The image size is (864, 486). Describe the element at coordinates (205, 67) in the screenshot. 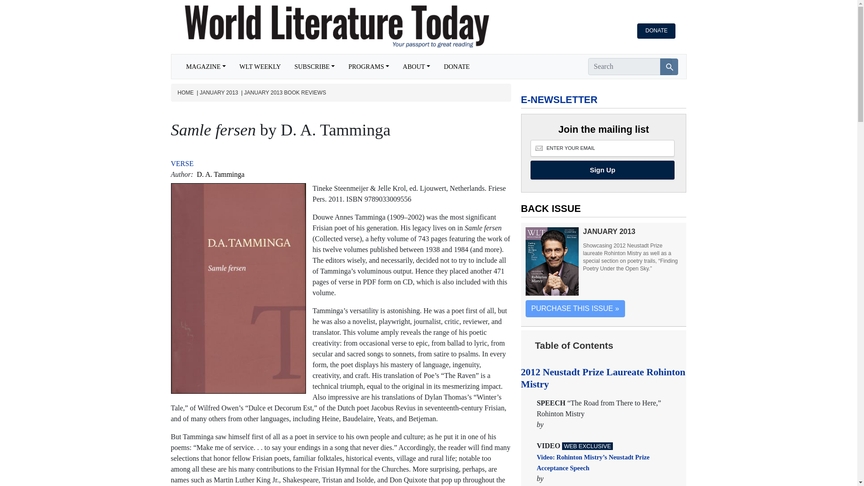

I see `MAGAZINE` at that location.